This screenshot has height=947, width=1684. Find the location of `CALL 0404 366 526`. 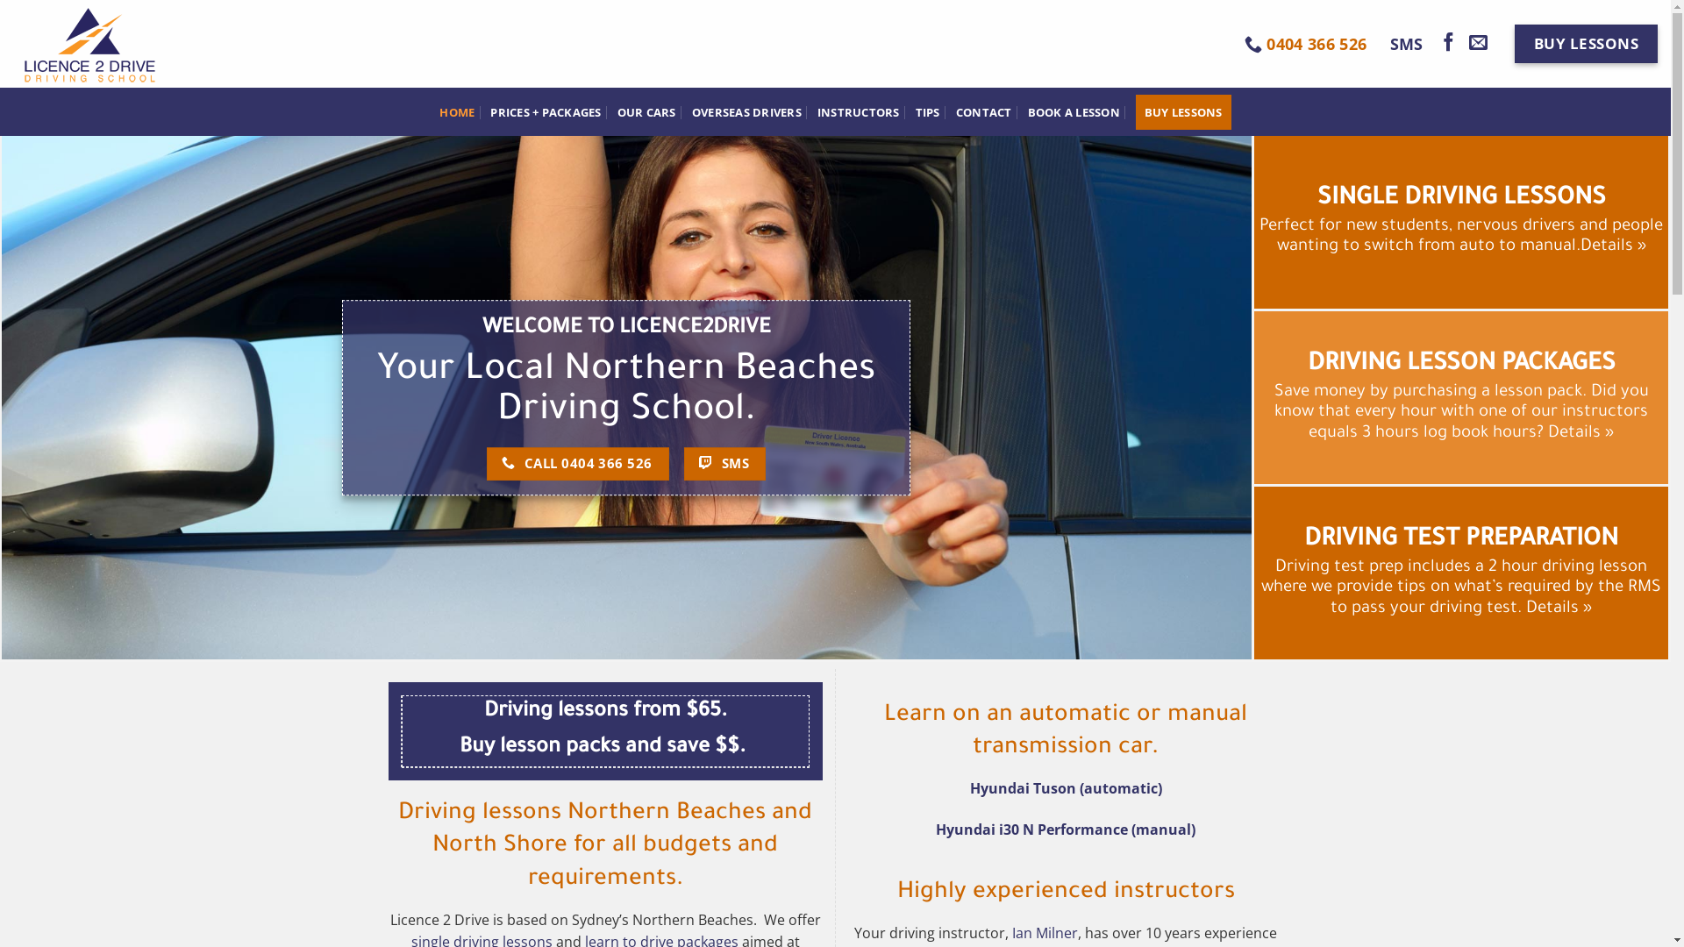

CALL 0404 366 526 is located at coordinates (577, 464).